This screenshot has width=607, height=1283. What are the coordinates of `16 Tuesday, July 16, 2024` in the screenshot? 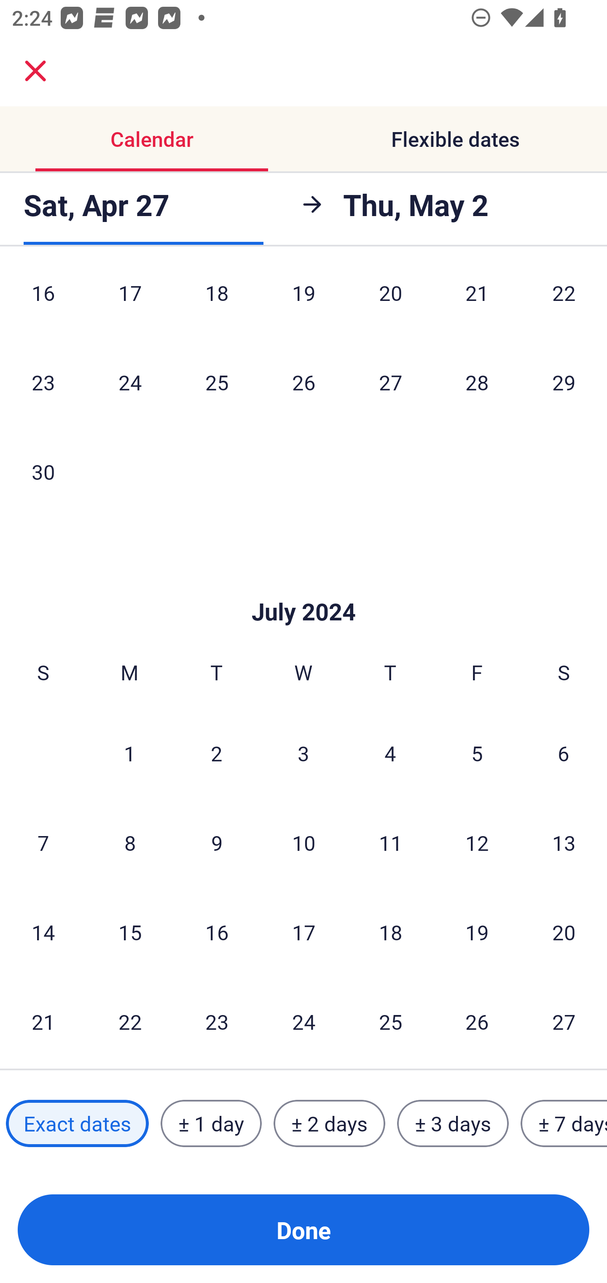 It's located at (217, 932).